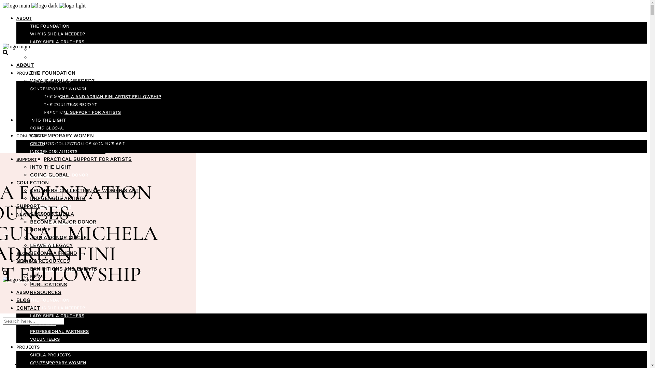 The height and width of the screenshot is (368, 655). Describe the element at coordinates (46, 238) in the screenshot. I see `PUBLICATIONS` at that location.